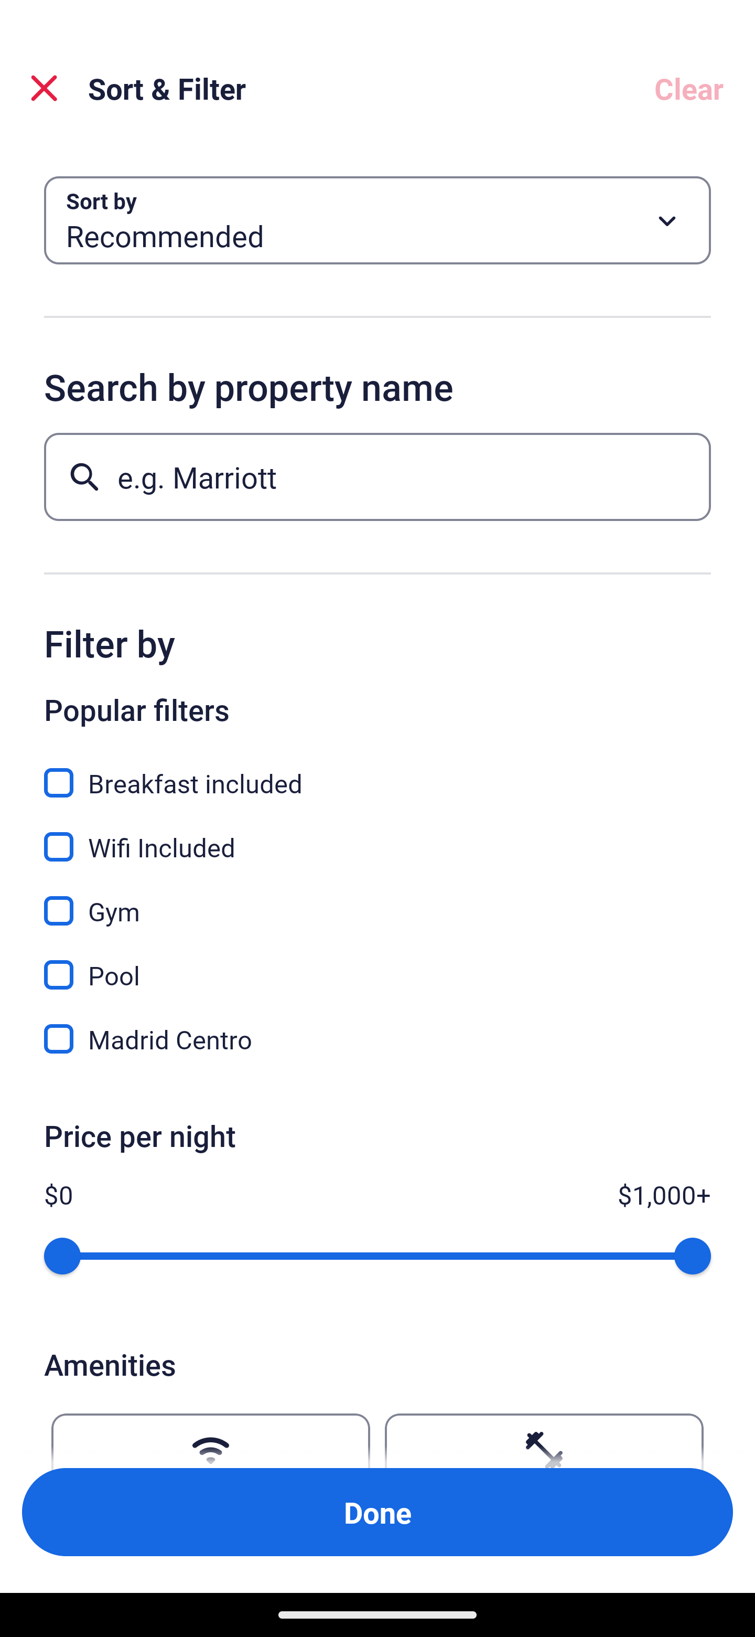 The height and width of the screenshot is (1637, 755). I want to click on Close Sort and Filter, so click(44, 88).